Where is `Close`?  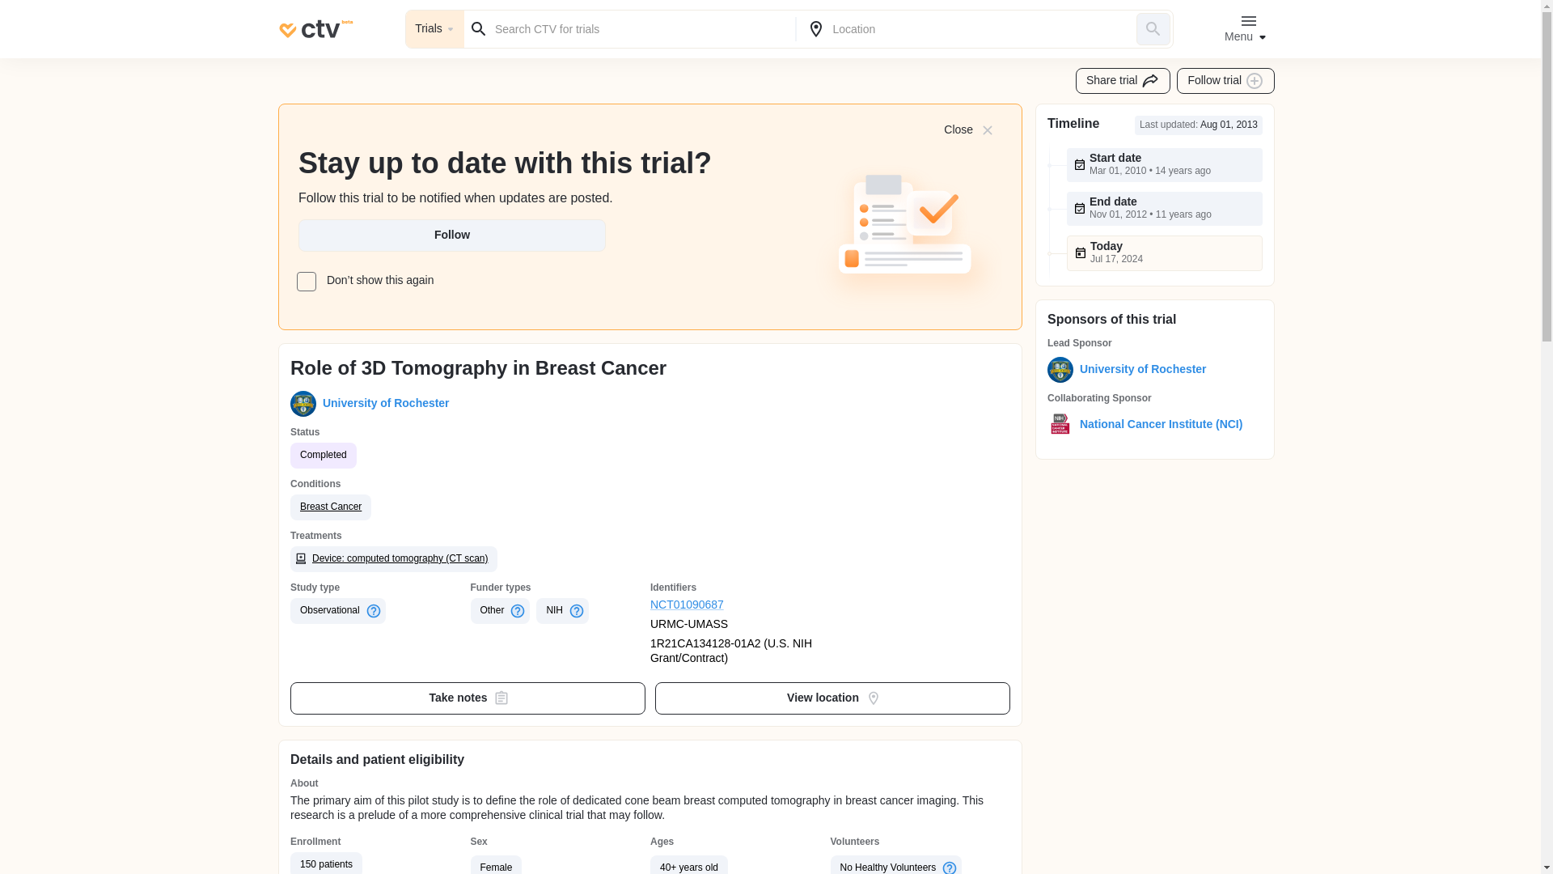 Close is located at coordinates (967, 129).